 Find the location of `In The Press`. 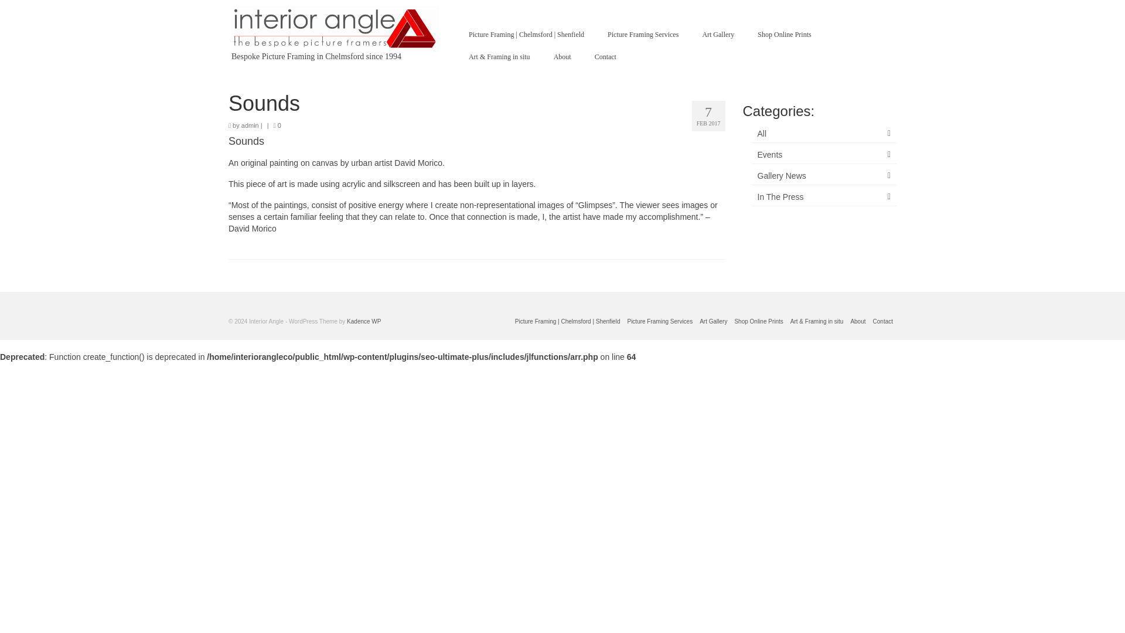

In The Press is located at coordinates (824, 197).